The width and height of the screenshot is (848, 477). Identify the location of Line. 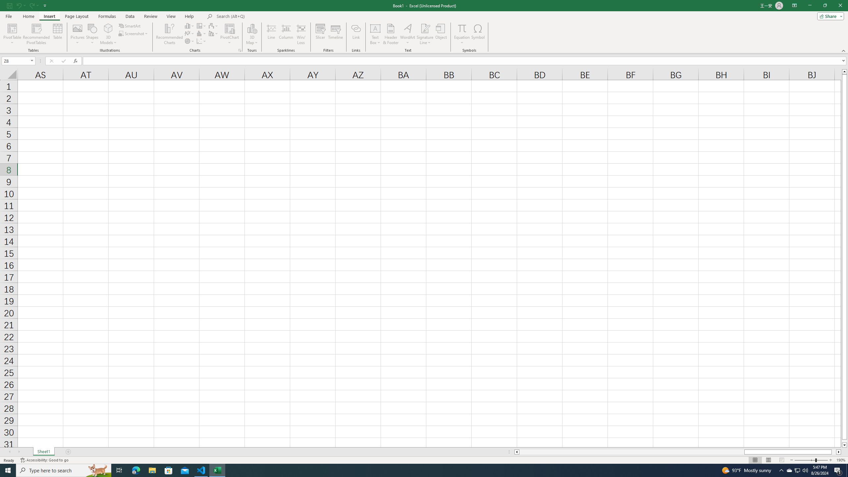
(271, 34).